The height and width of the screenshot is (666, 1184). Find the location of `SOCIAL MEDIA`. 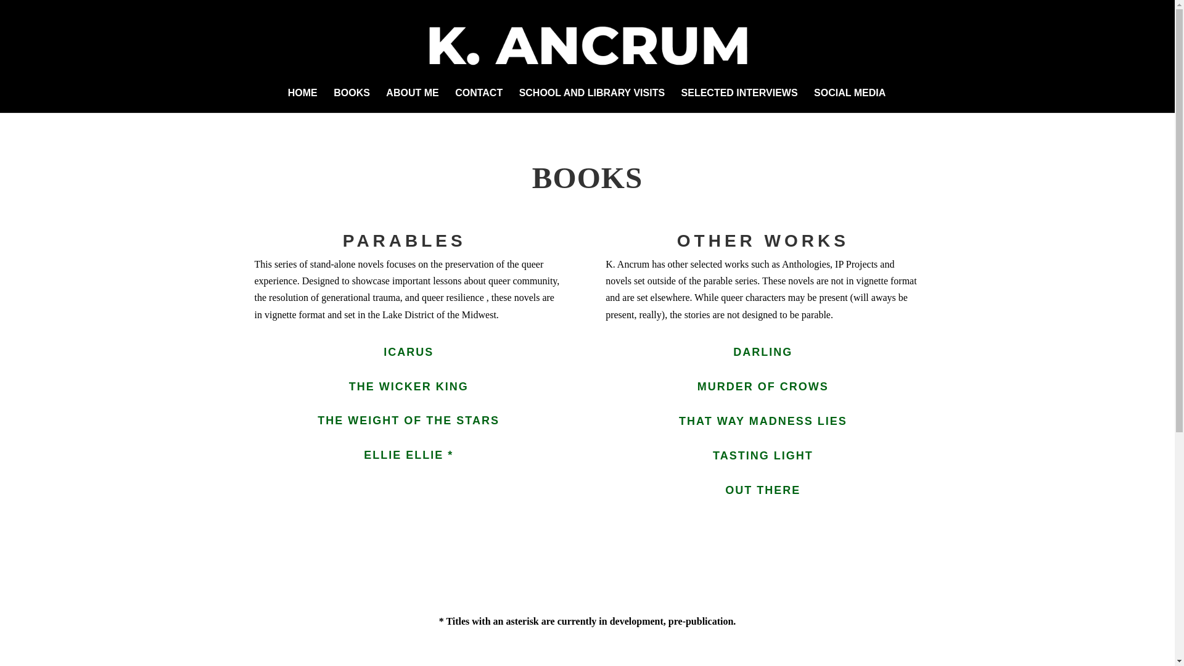

SOCIAL MEDIA is located at coordinates (850, 100).